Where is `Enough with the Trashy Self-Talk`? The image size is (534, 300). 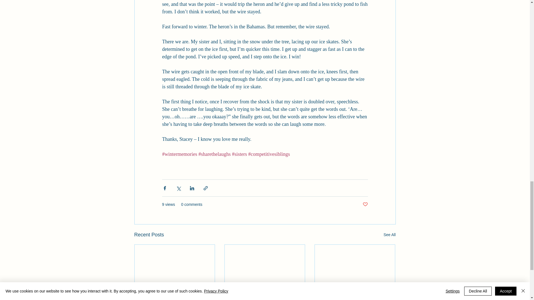
Enough with the Trashy Self-Talk is located at coordinates (264, 298).